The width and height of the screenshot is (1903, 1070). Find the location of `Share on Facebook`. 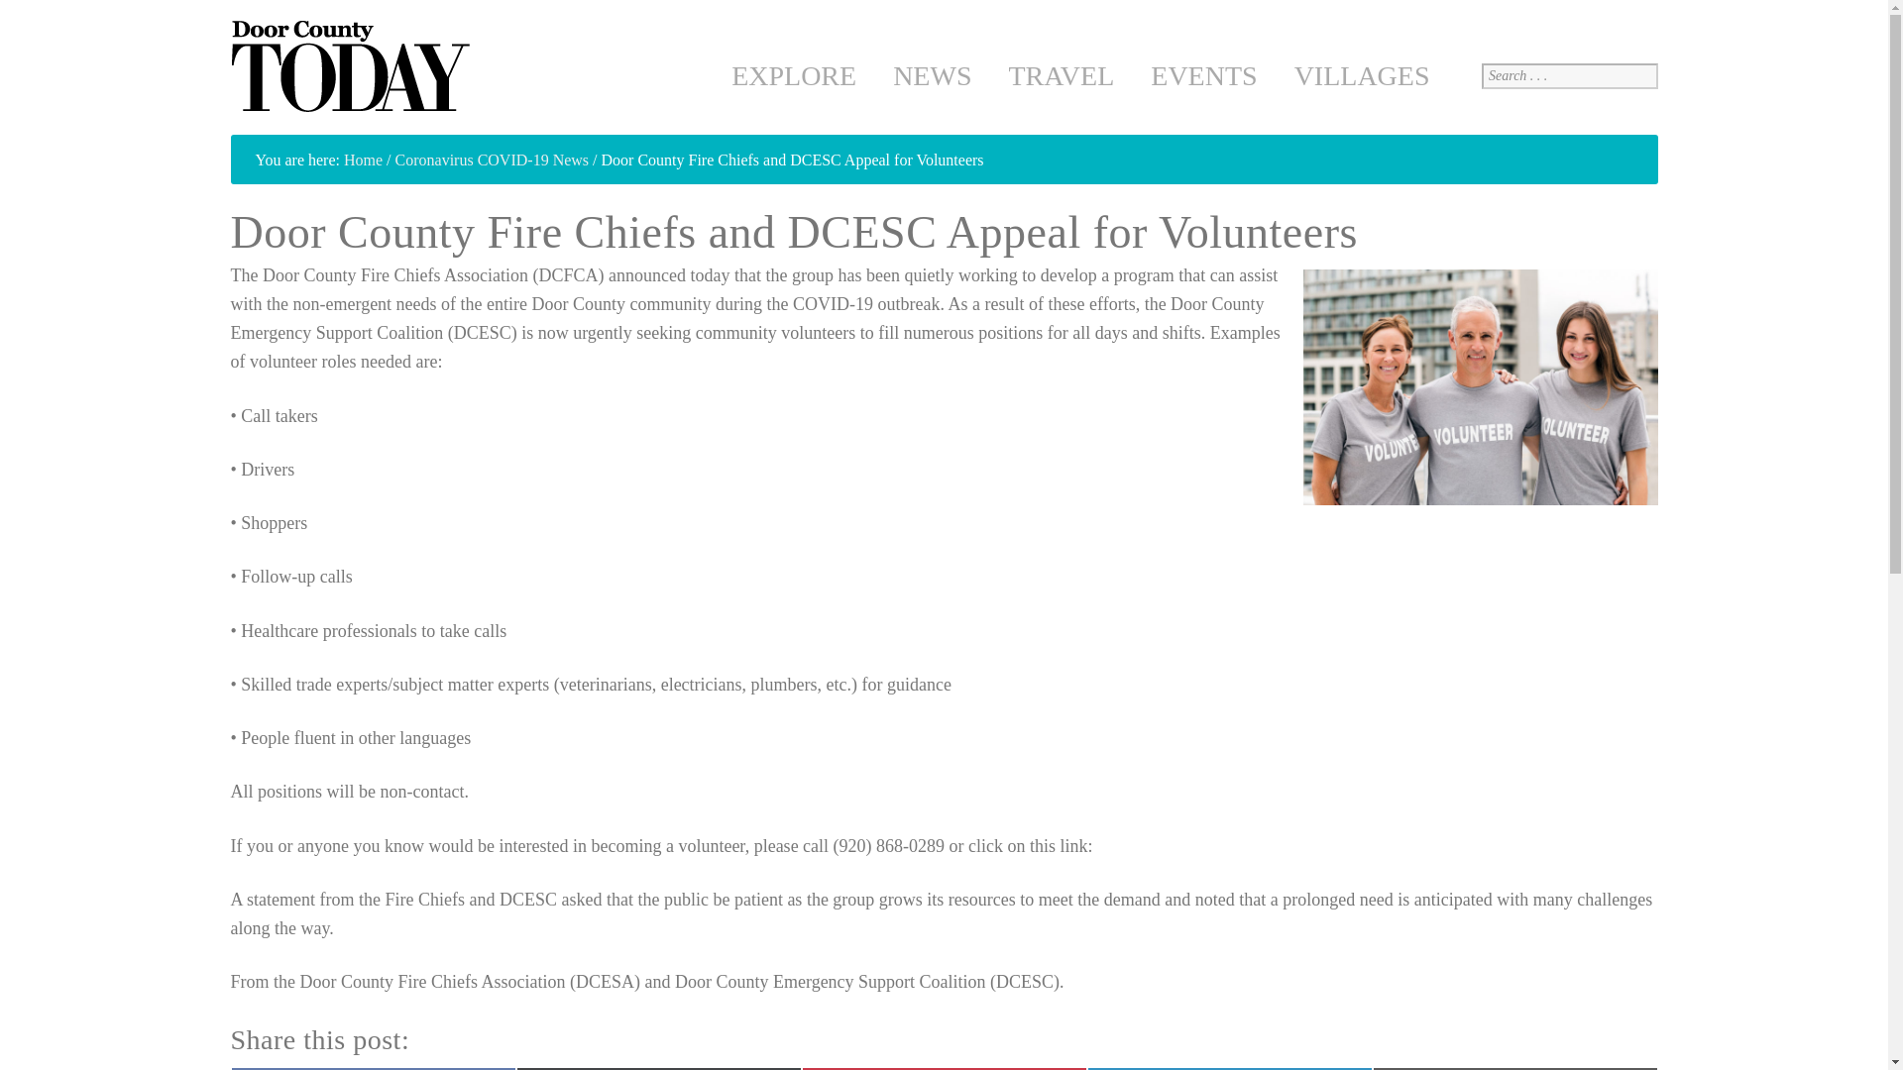

Share on Facebook is located at coordinates (373, 1068).